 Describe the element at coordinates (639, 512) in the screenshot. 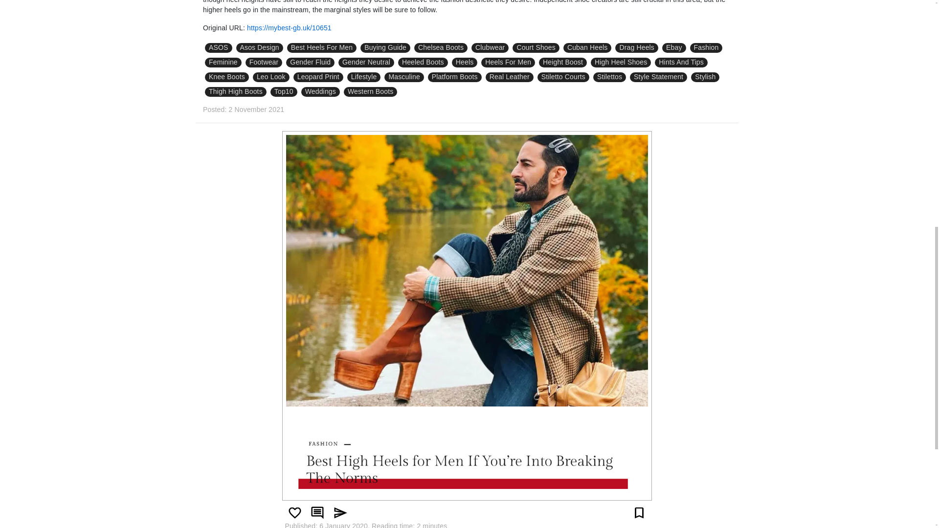

I see `Save on Instagram` at that location.